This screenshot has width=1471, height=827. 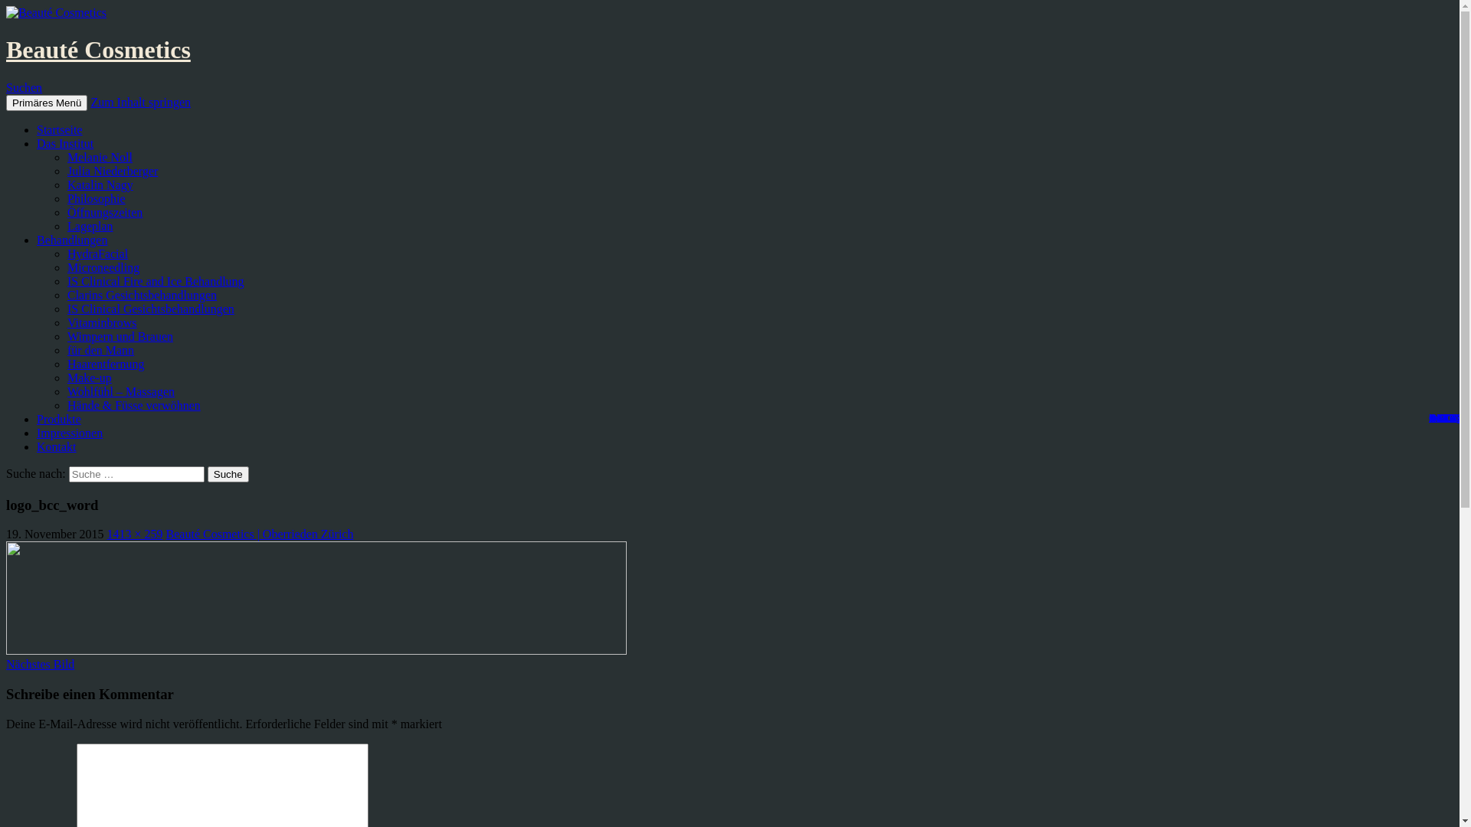 What do you see at coordinates (103, 268) in the screenshot?
I see `Microneedling` at bounding box center [103, 268].